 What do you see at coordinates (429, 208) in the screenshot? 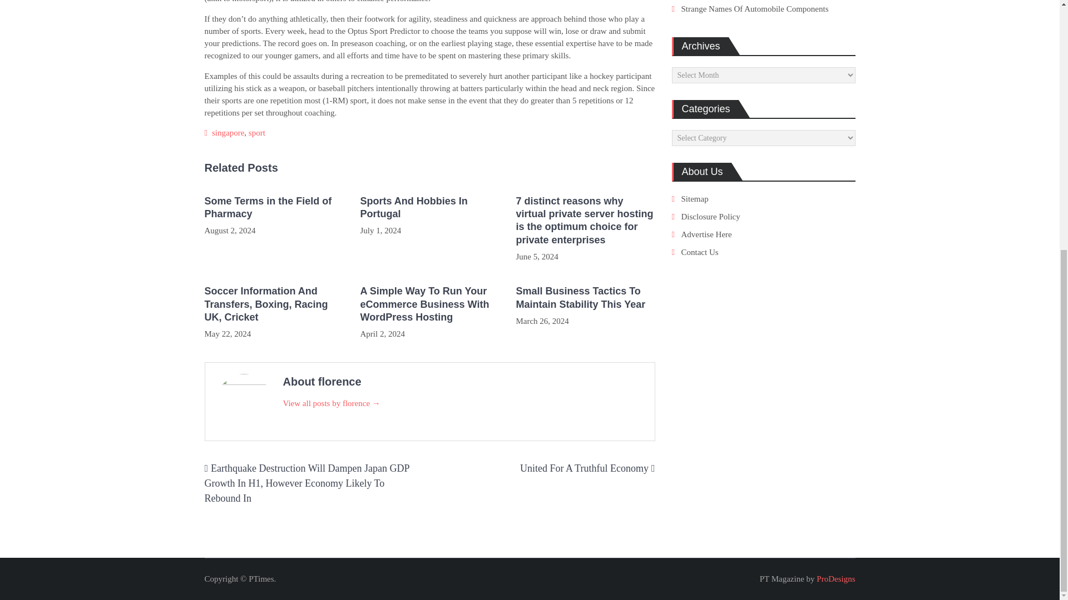
I see `Sports And Hobbies In Portugal` at bounding box center [429, 208].